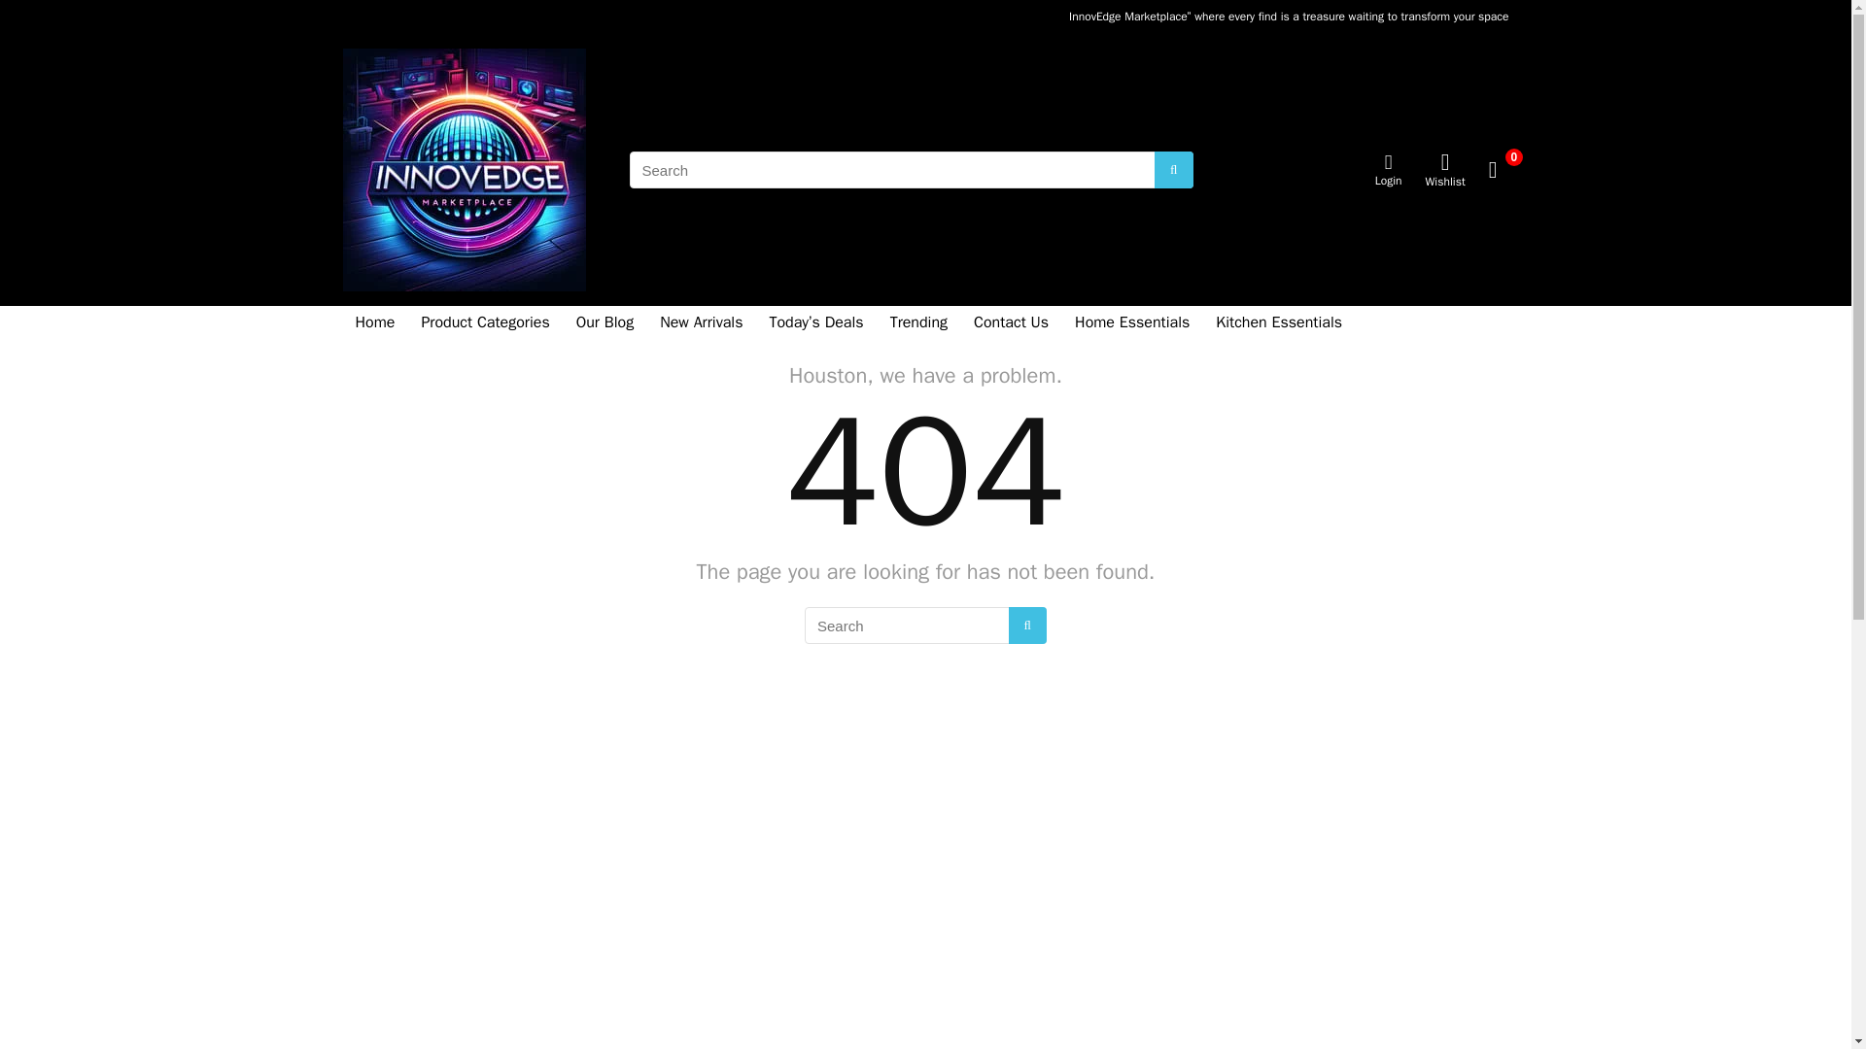 The image size is (1866, 1049). Describe the element at coordinates (918, 324) in the screenshot. I see `Trending` at that location.